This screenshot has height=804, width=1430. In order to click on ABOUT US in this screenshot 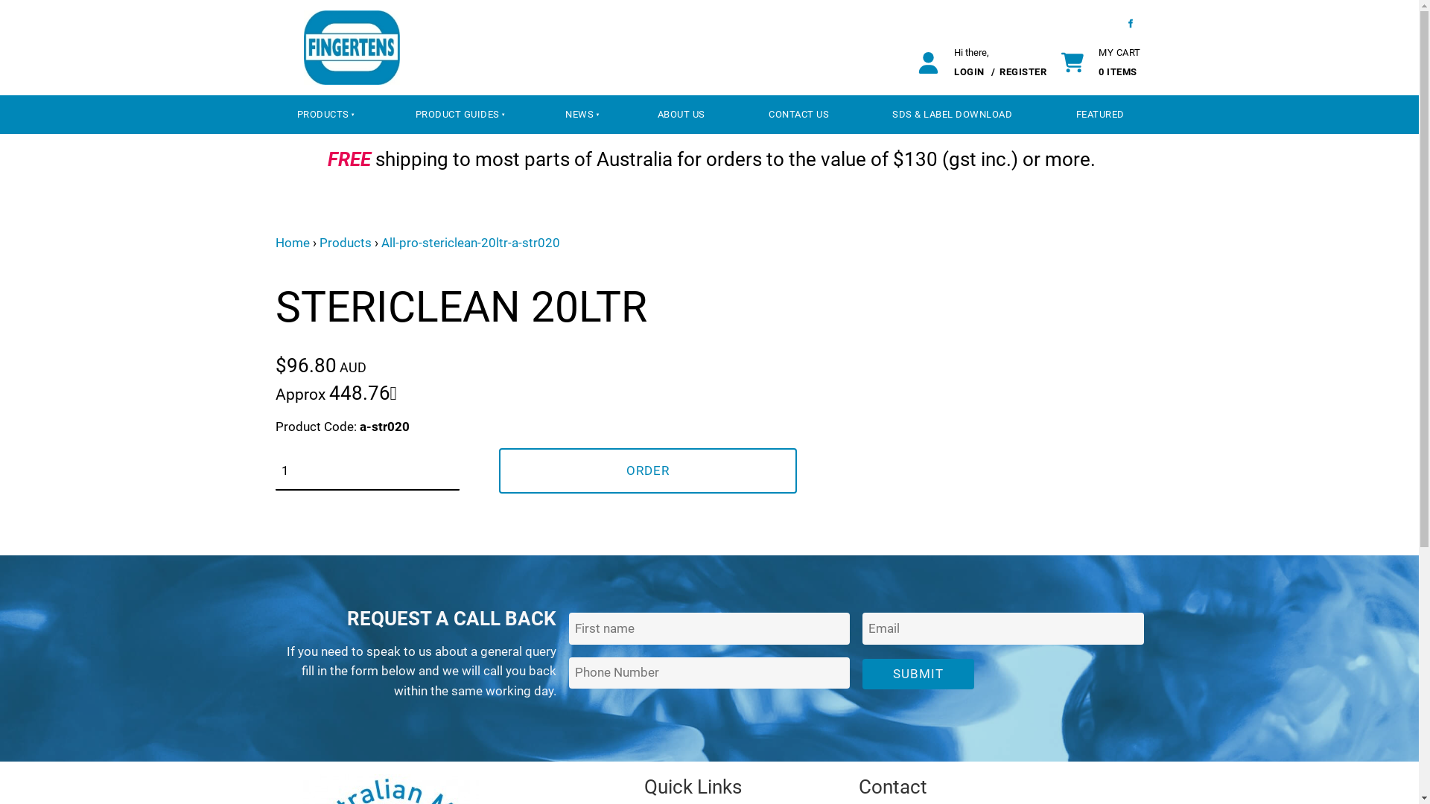, I will do `click(681, 115)`.